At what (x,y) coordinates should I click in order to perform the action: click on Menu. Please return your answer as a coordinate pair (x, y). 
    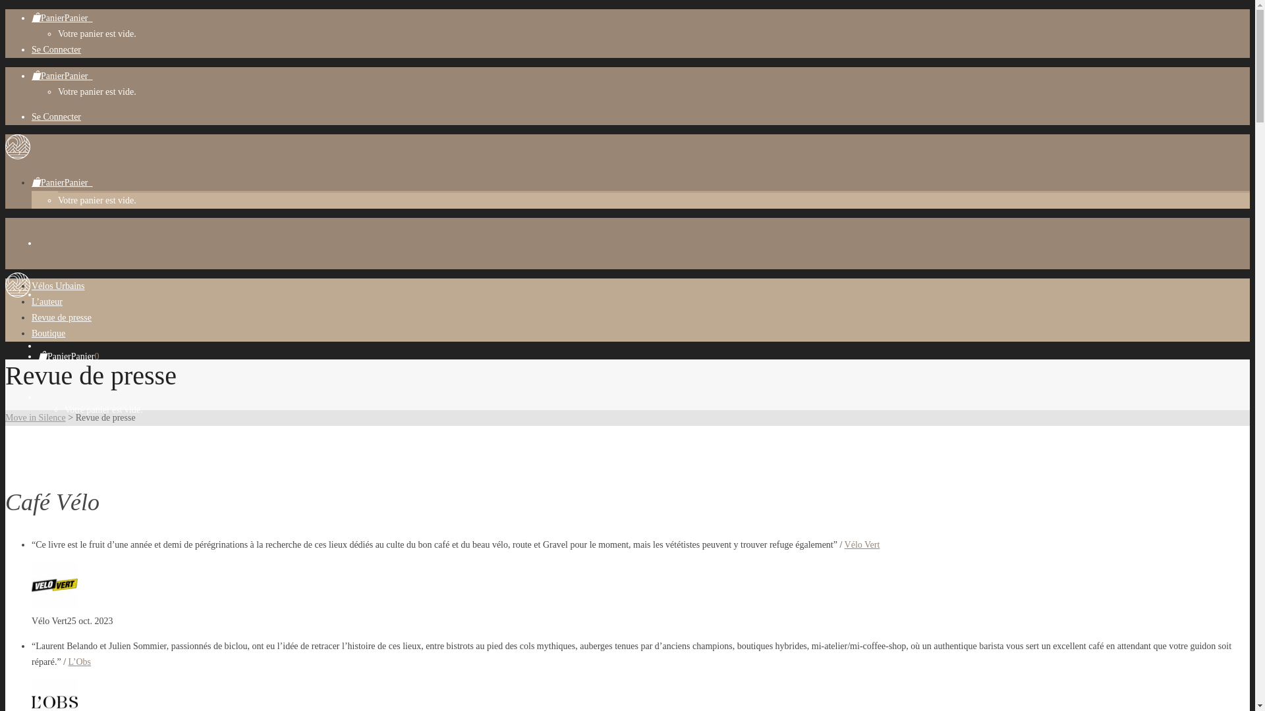
    Looking at the image, I should click on (22, 453).